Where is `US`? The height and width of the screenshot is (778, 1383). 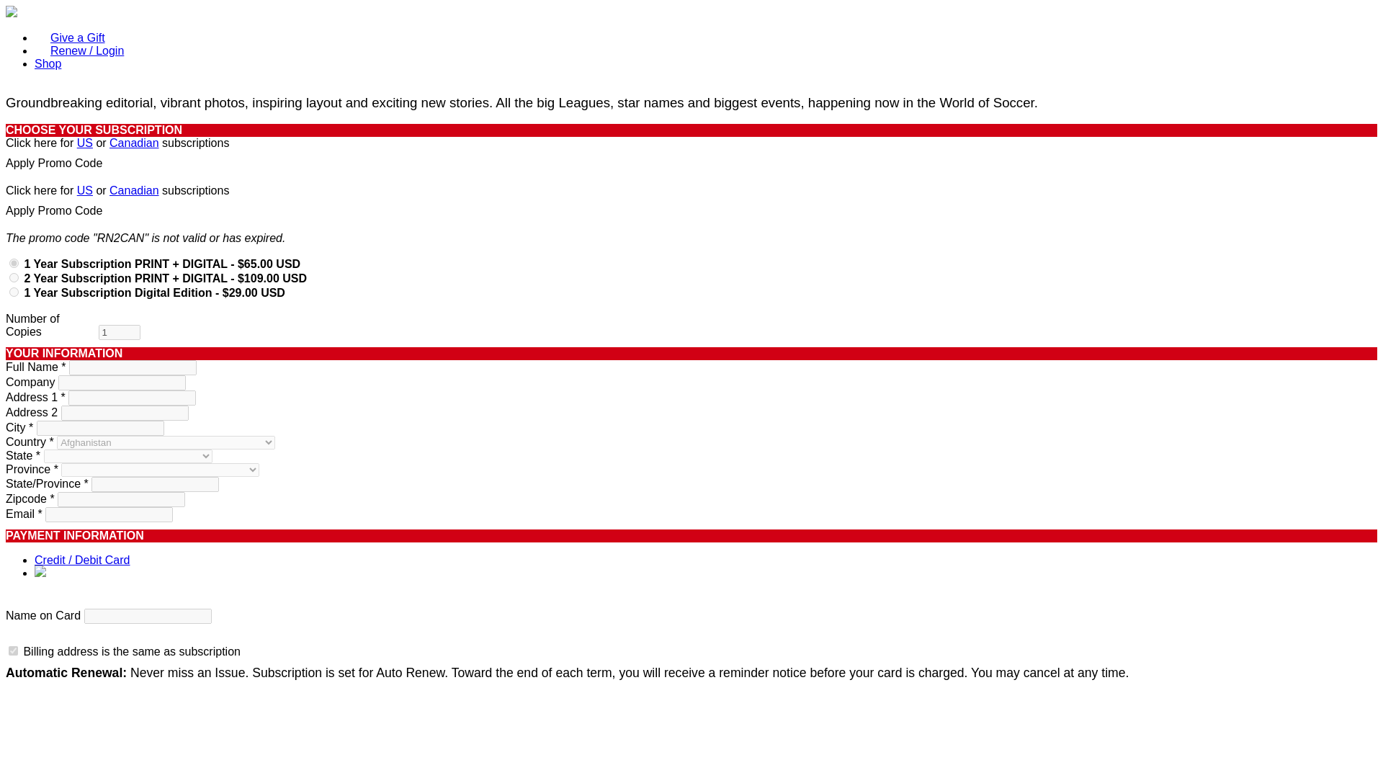
US is located at coordinates (85, 143).